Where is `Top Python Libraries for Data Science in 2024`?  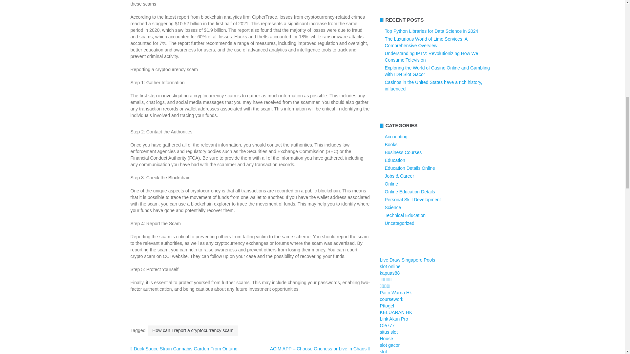 Top Python Libraries for Data Science in 2024 is located at coordinates (431, 31).